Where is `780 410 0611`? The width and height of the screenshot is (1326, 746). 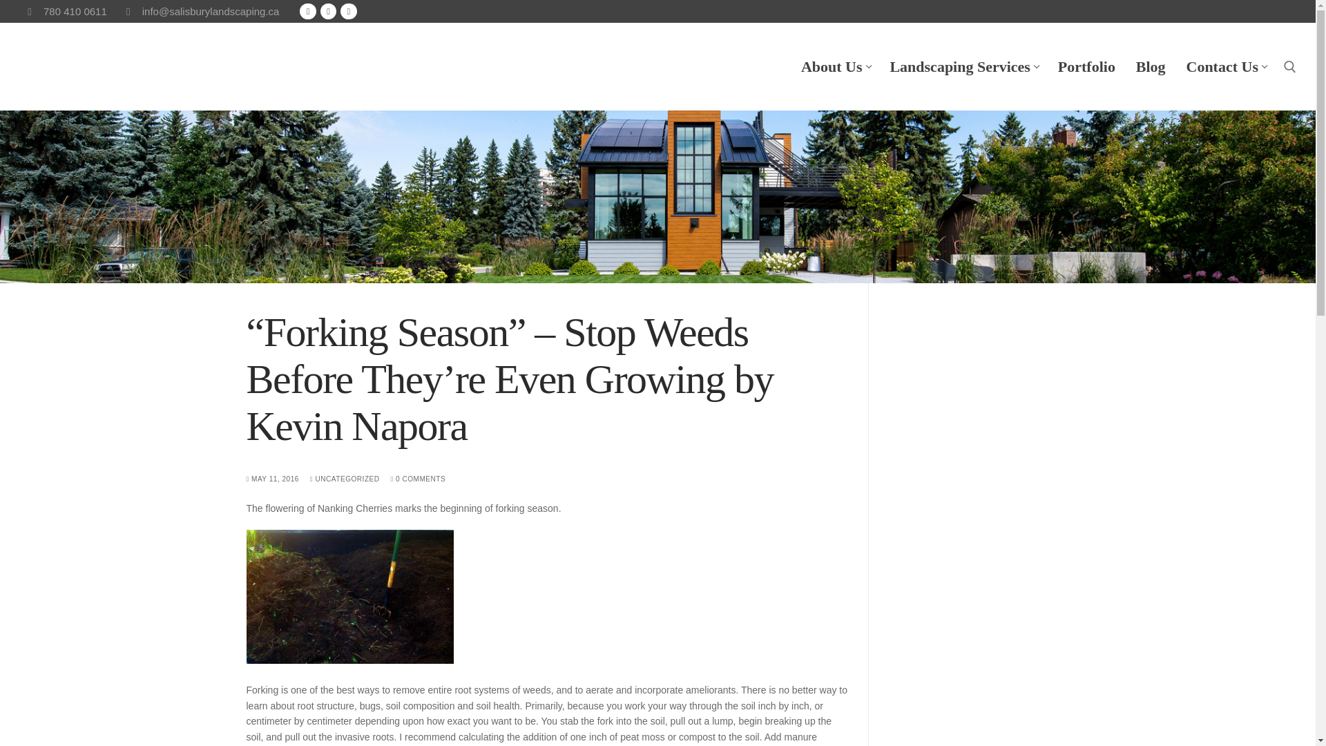
780 410 0611 is located at coordinates (1086, 66).